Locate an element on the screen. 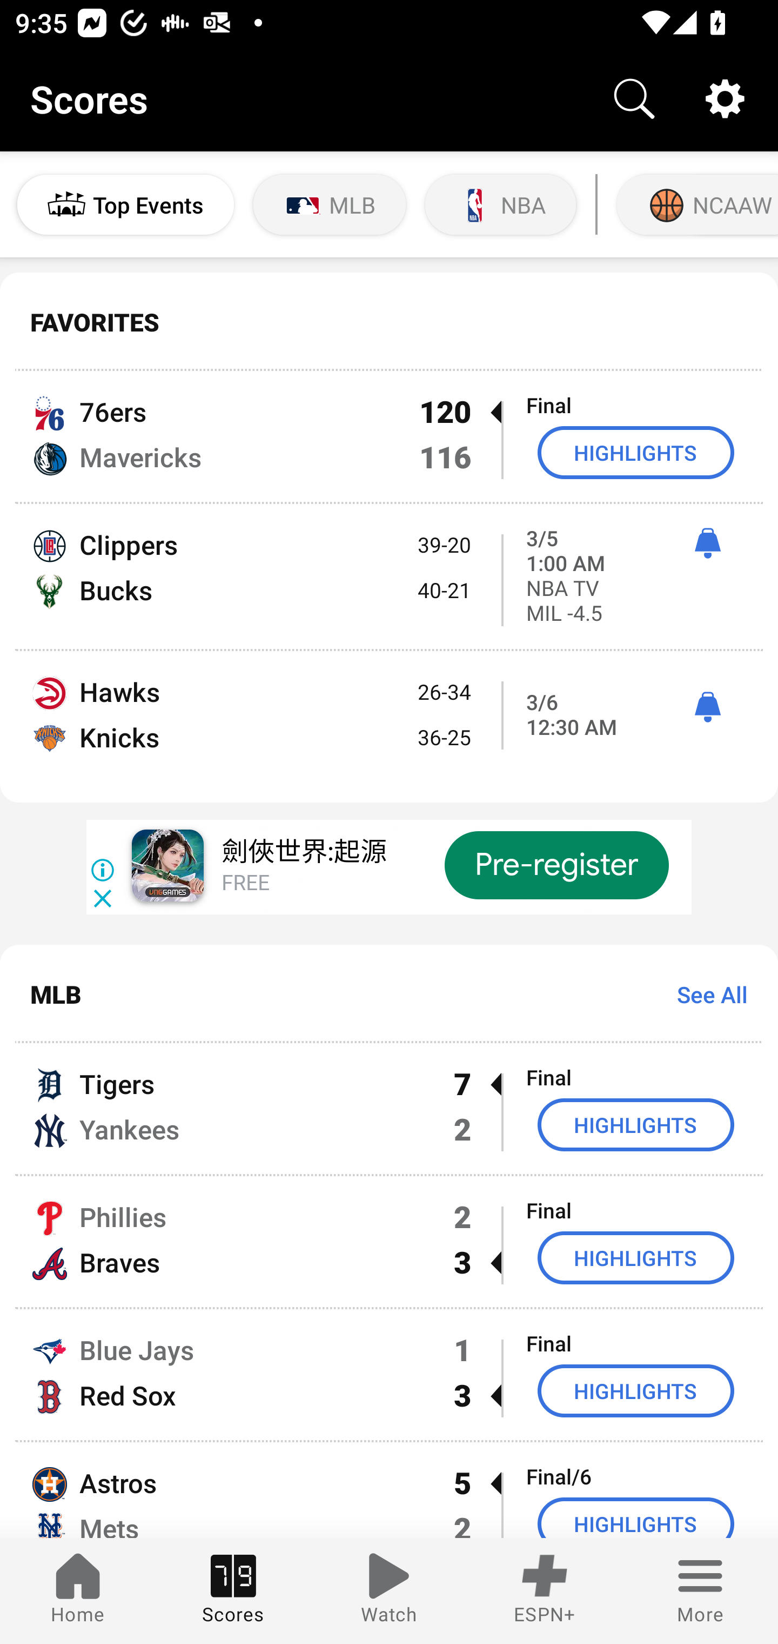  Pre-register is located at coordinates (556, 865).